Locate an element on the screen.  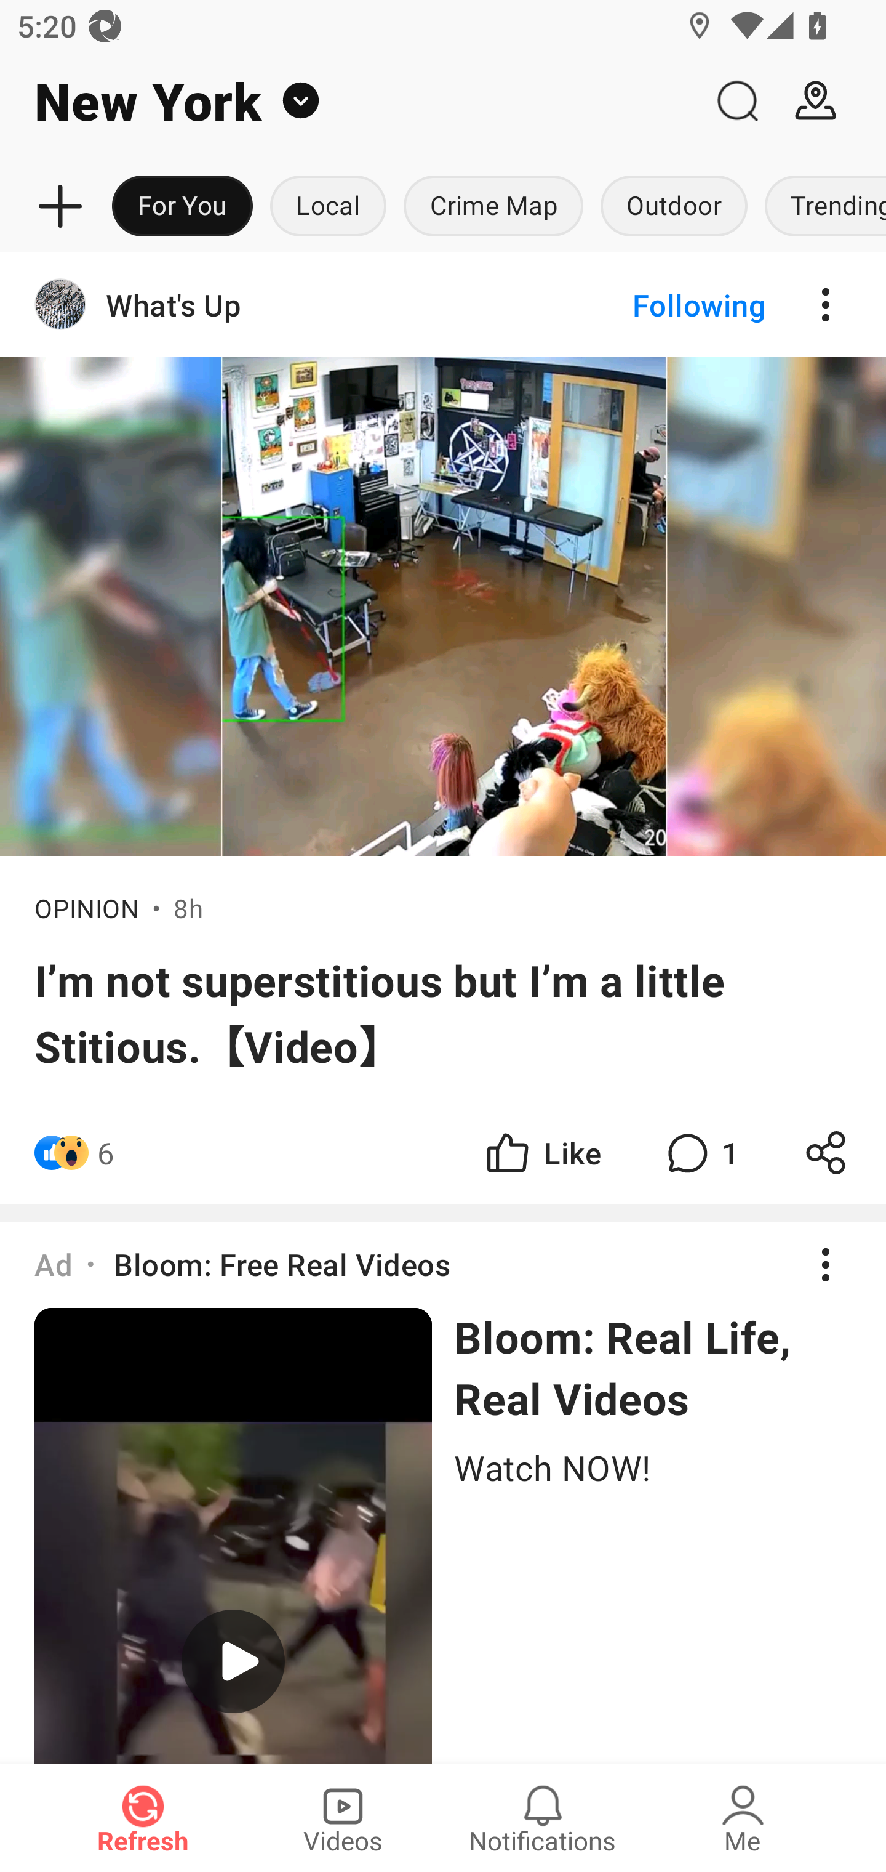
1 is located at coordinates (700, 1152).